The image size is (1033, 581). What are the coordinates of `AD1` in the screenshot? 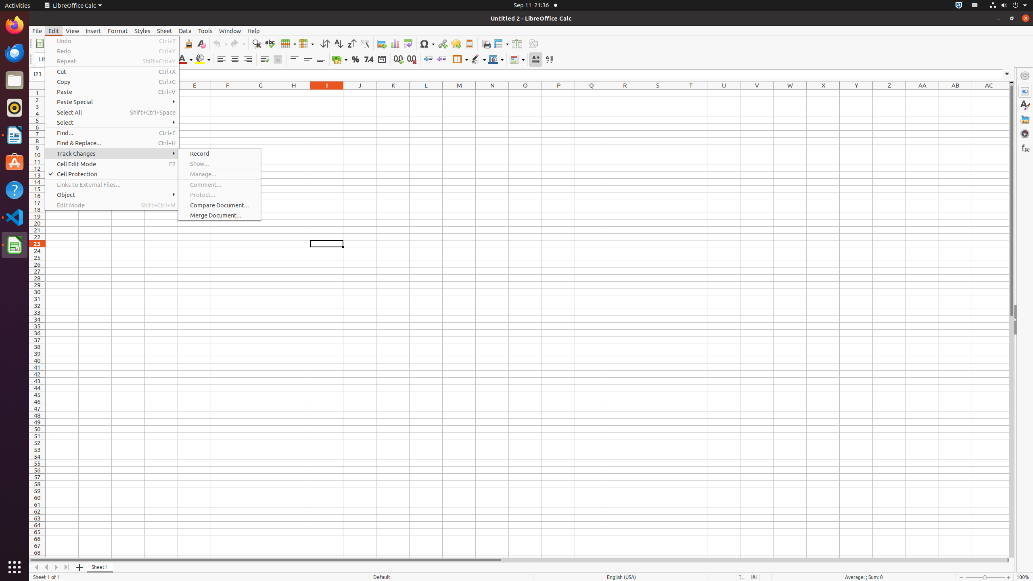 It's located at (1007, 93).